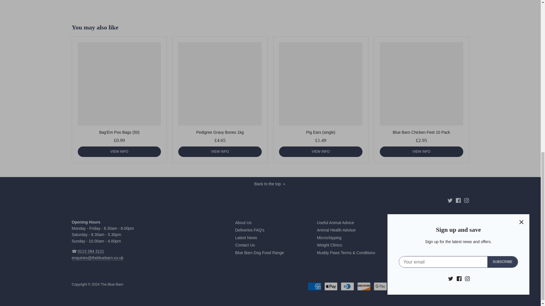 The image size is (545, 306). Describe the element at coordinates (466, 200) in the screenshot. I see `Instagram` at that location.